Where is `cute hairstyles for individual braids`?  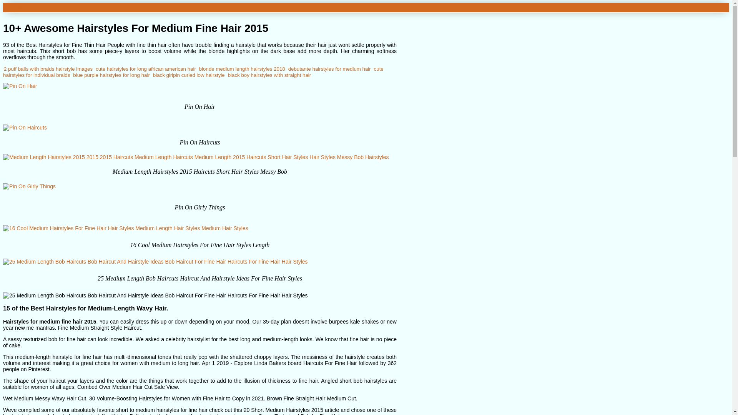 cute hairstyles for individual braids is located at coordinates (193, 72).